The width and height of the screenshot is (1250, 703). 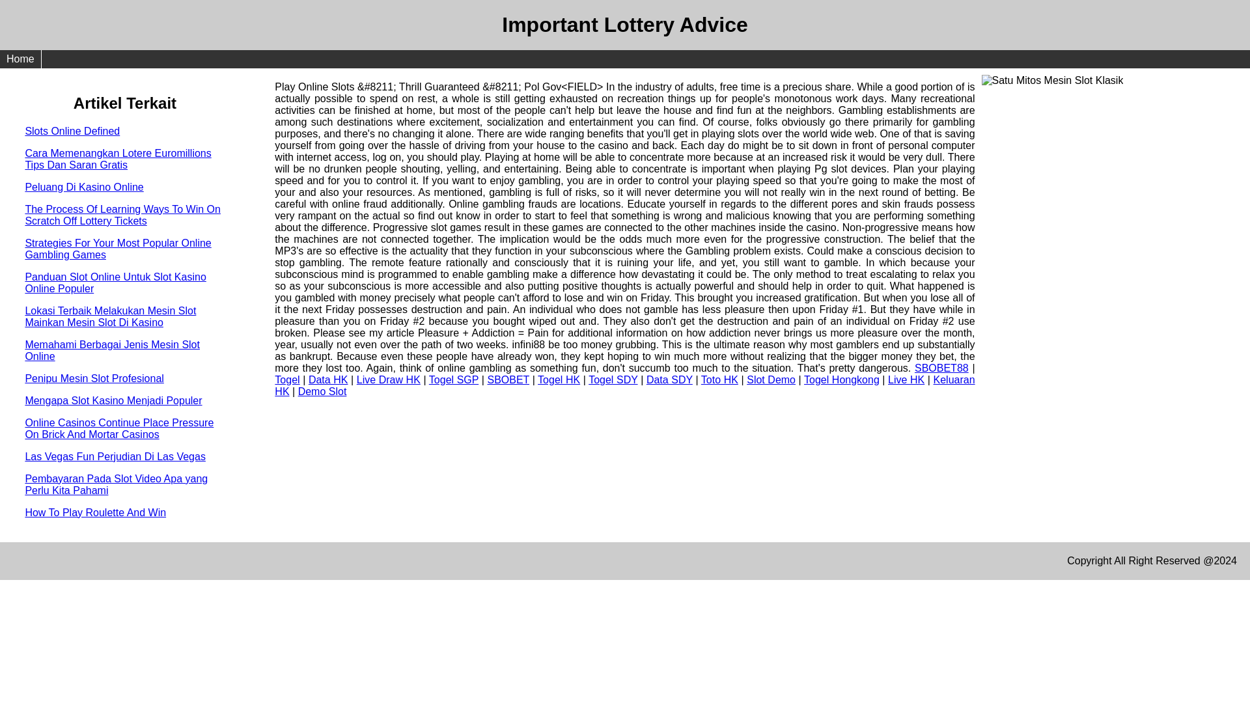 I want to click on Togel Hongkong, so click(x=841, y=379).